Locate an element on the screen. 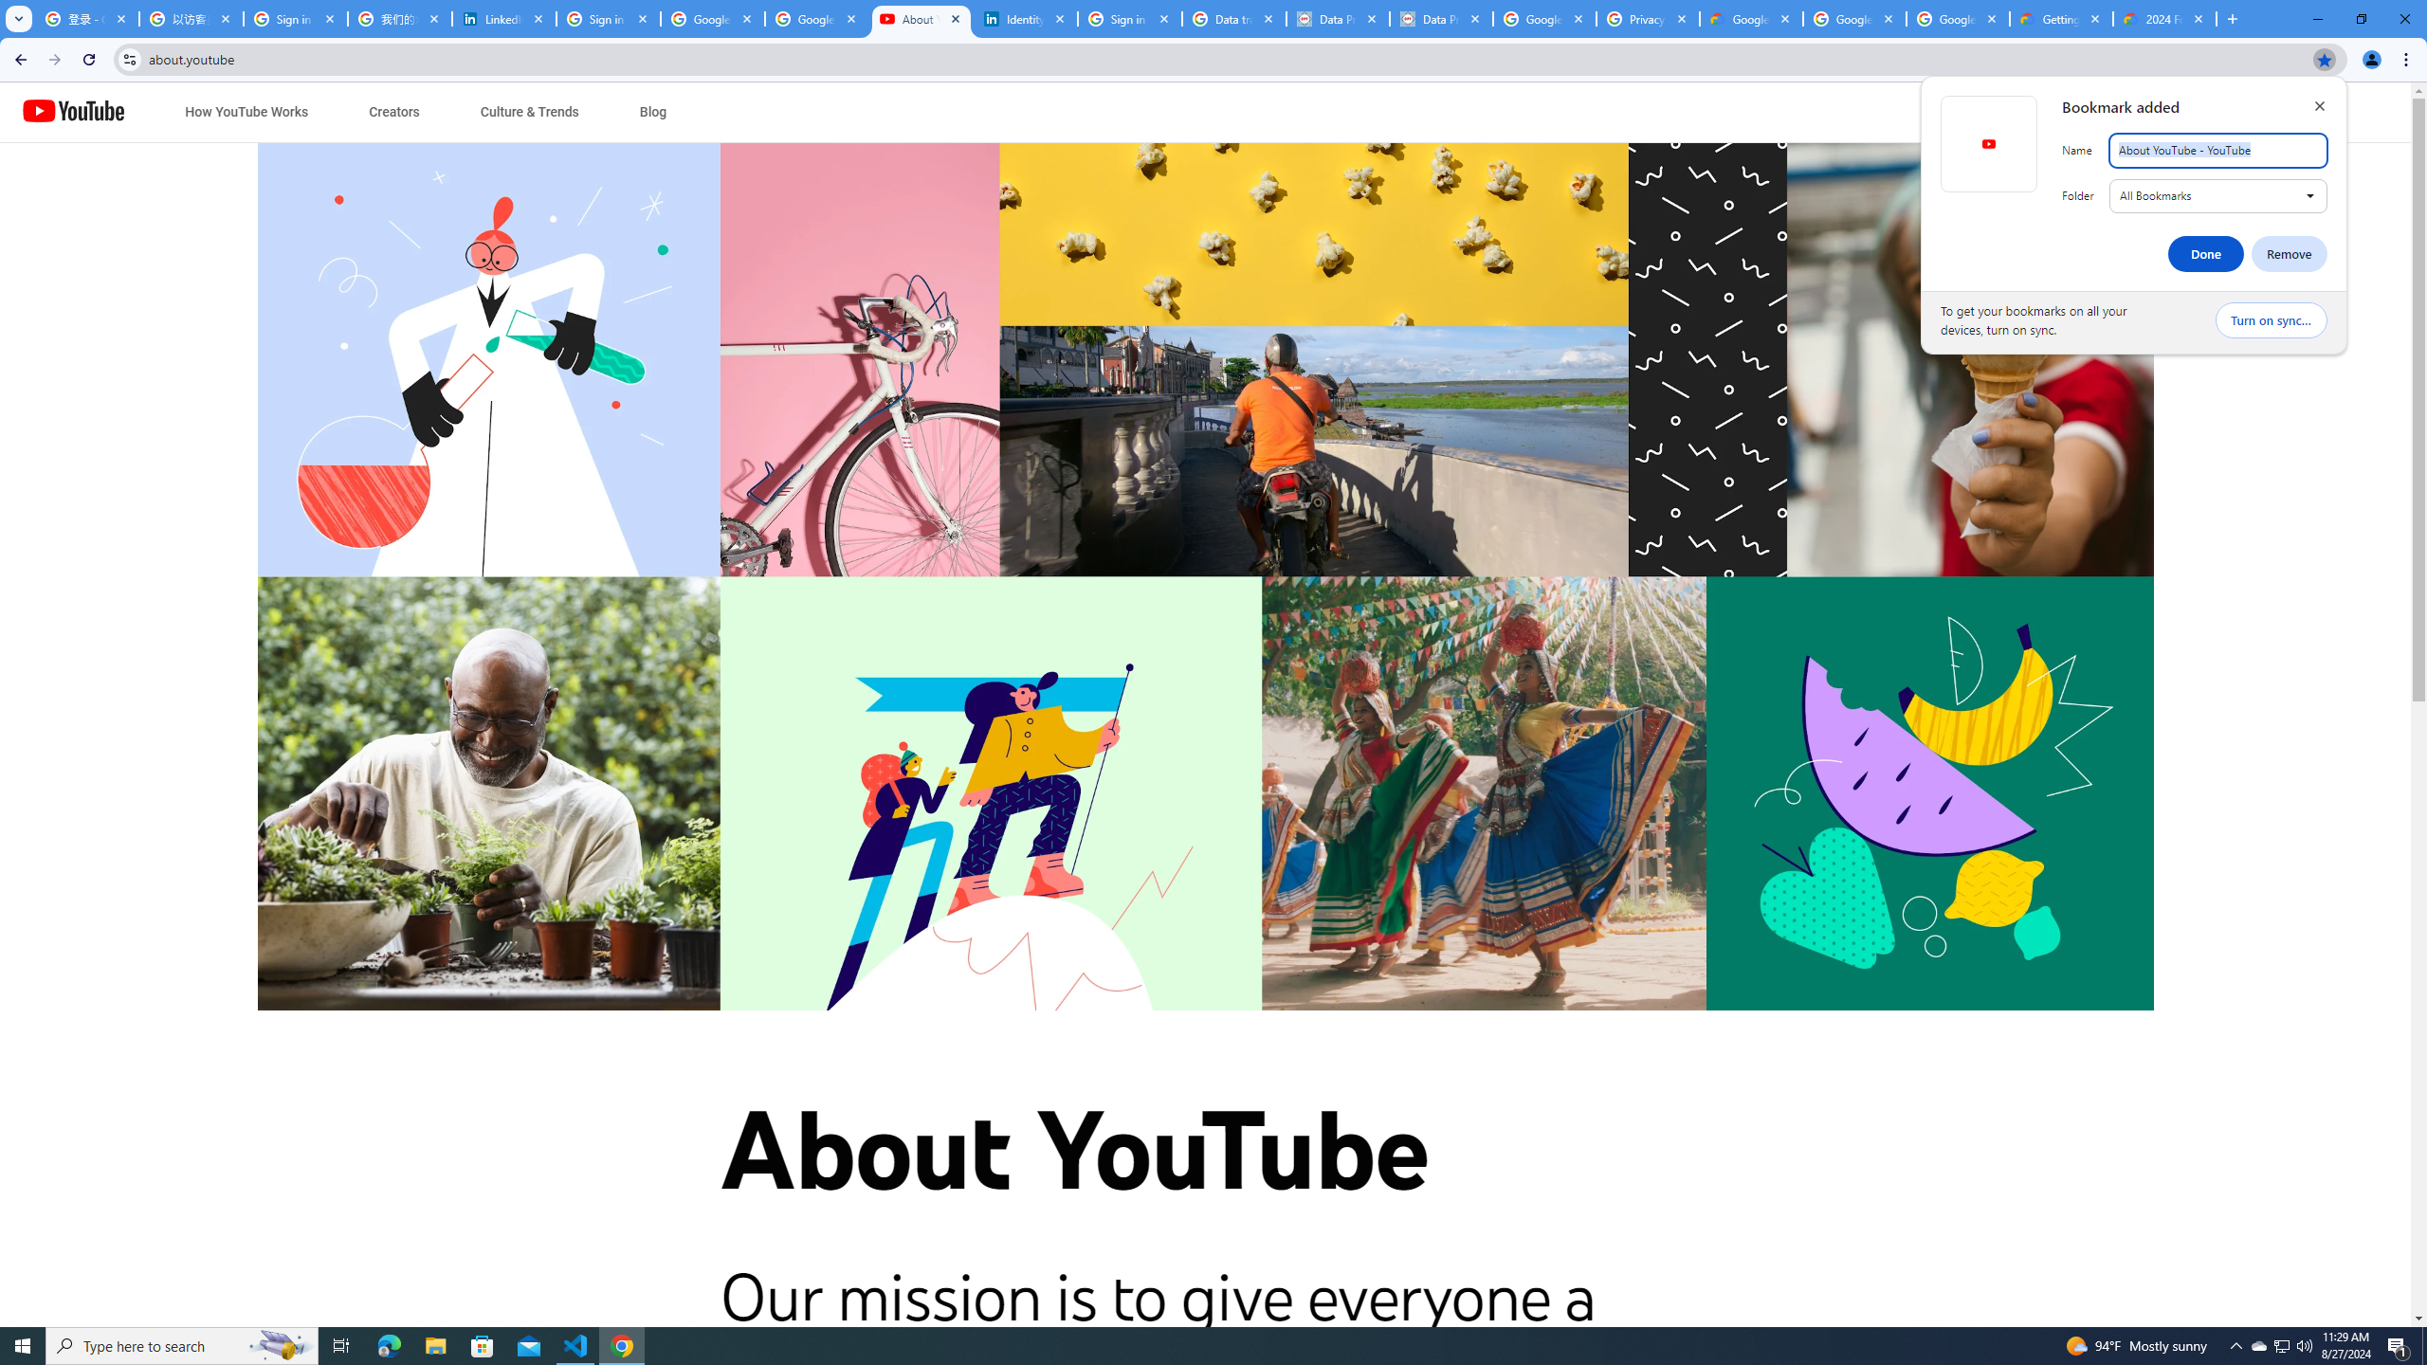 The width and height of the screenshot is (2427, 1365). Bookmark name is located at coordinates (2218, 151).